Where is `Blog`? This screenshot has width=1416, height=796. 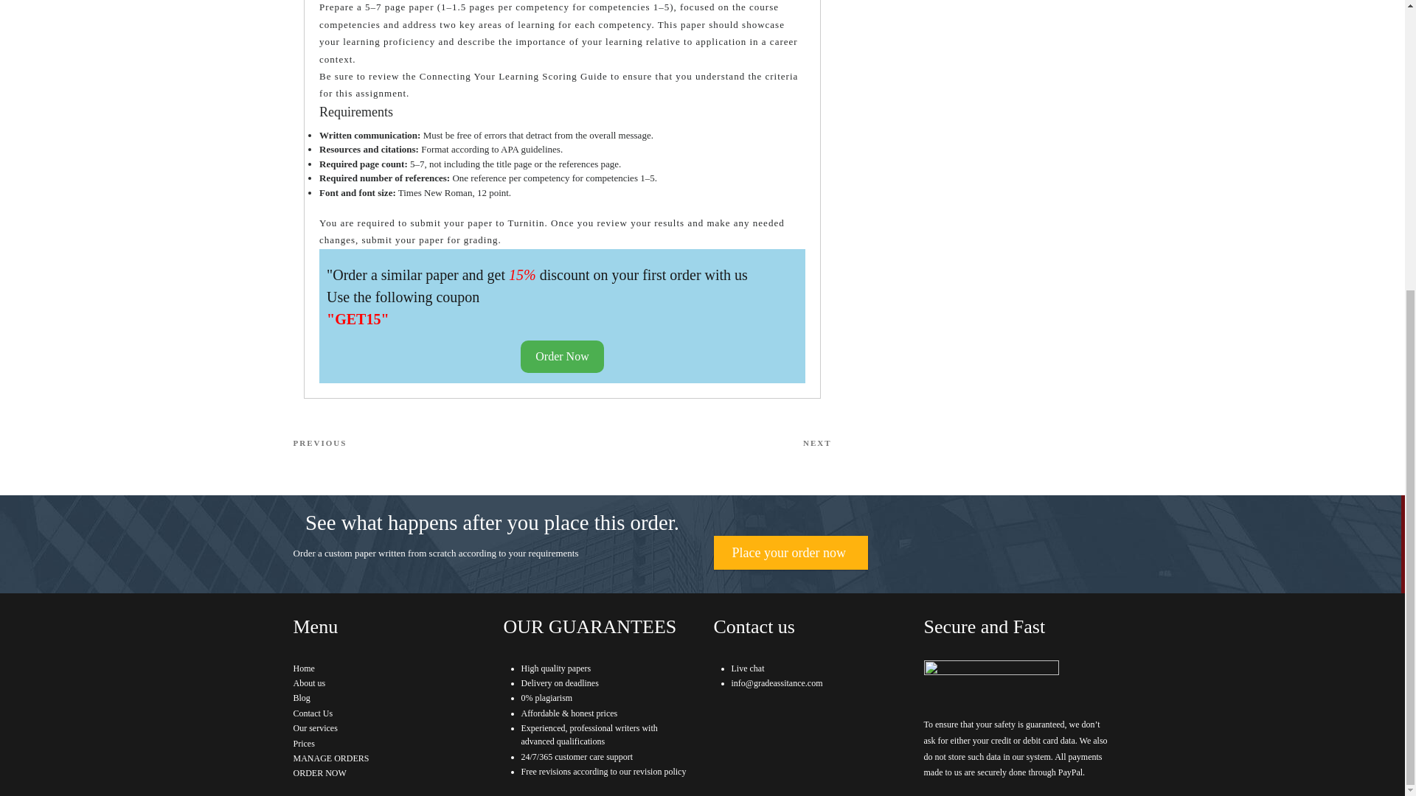 Blog is located at coordinates (301, 697).